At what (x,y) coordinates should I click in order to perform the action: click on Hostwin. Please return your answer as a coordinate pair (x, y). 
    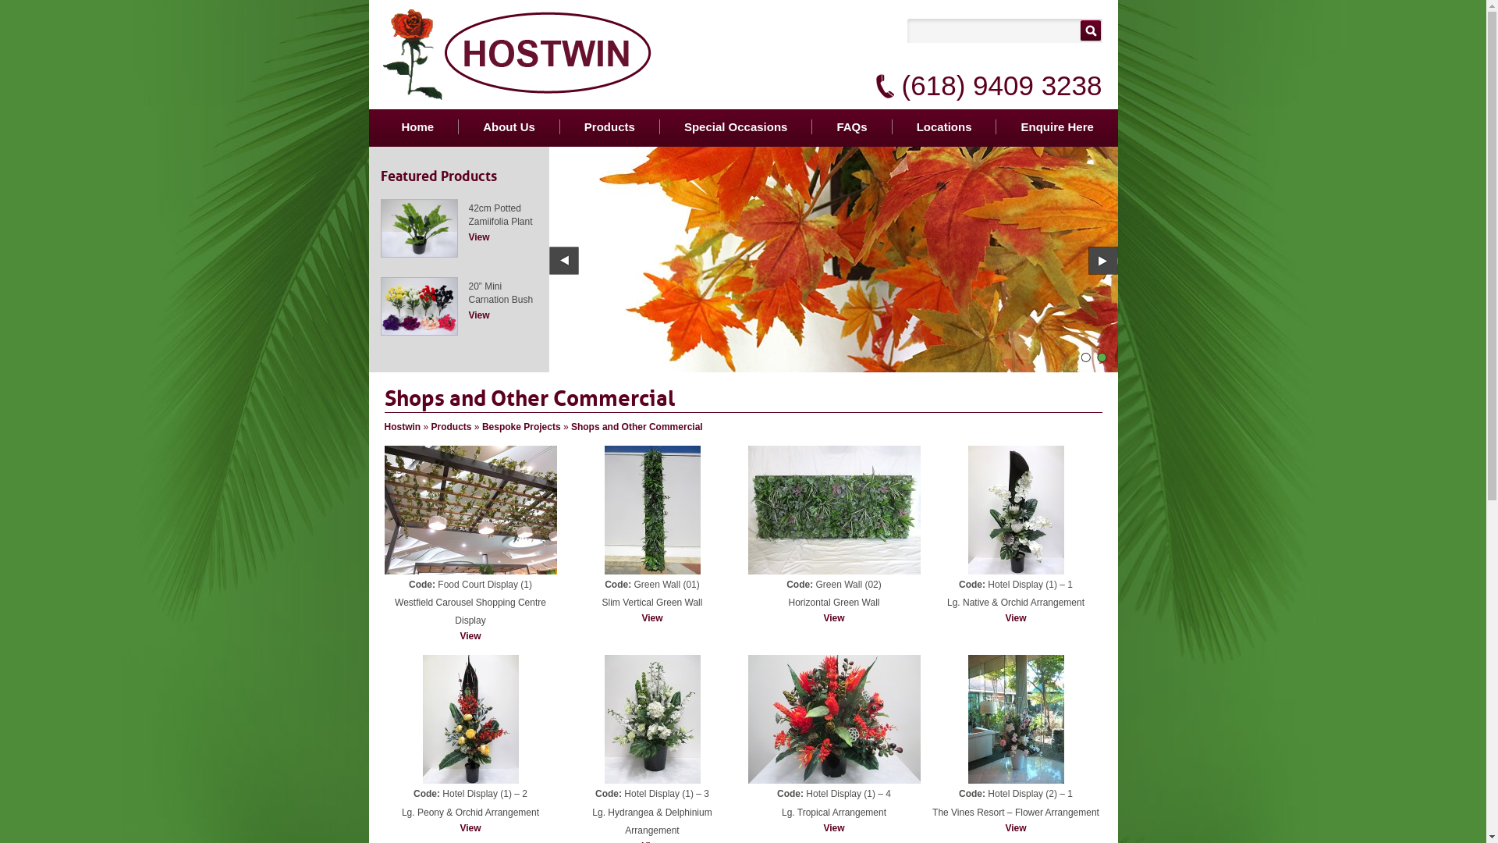
    Looking at the image, I should click on (402, 427).